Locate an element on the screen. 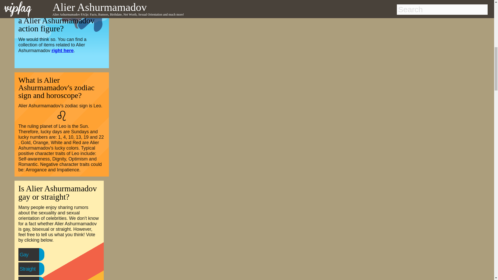  right here is located at coordinates (63, 50).